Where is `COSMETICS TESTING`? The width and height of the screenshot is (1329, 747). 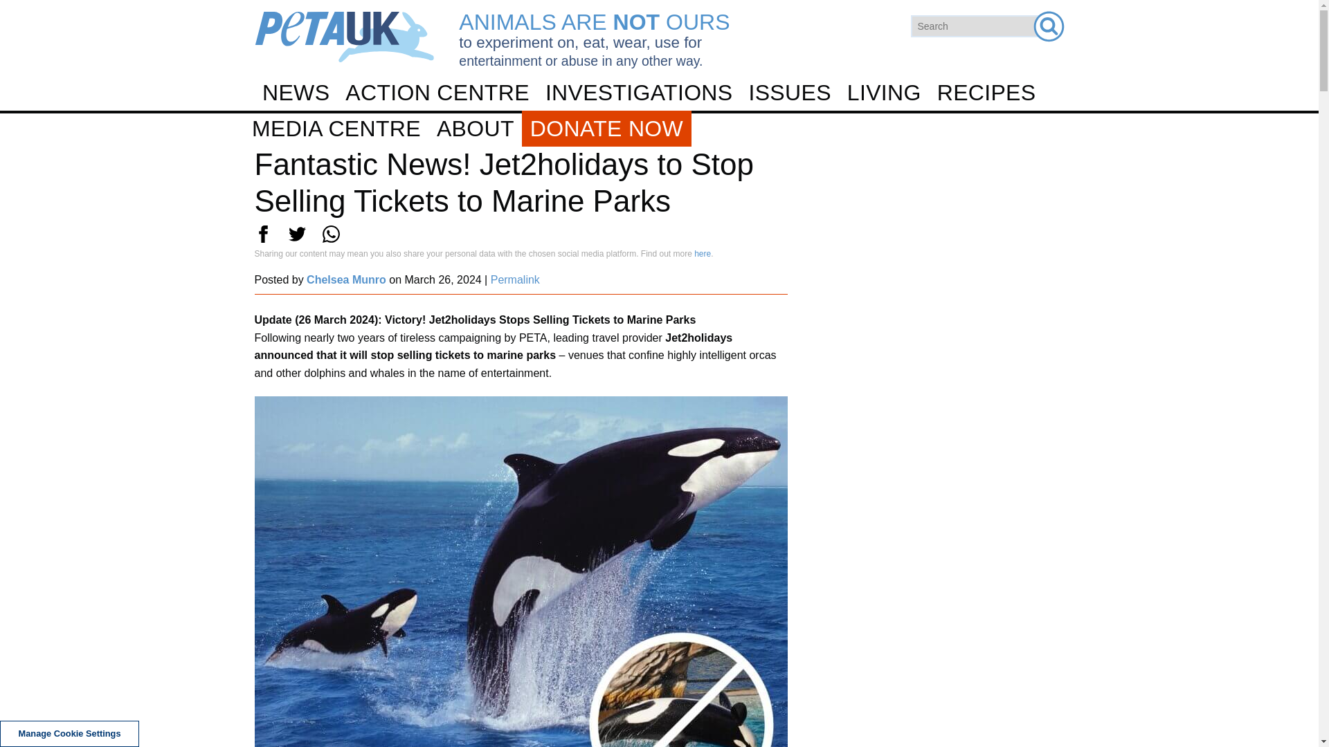 COSMETICS TESTING is located at coordinates (658, 211).